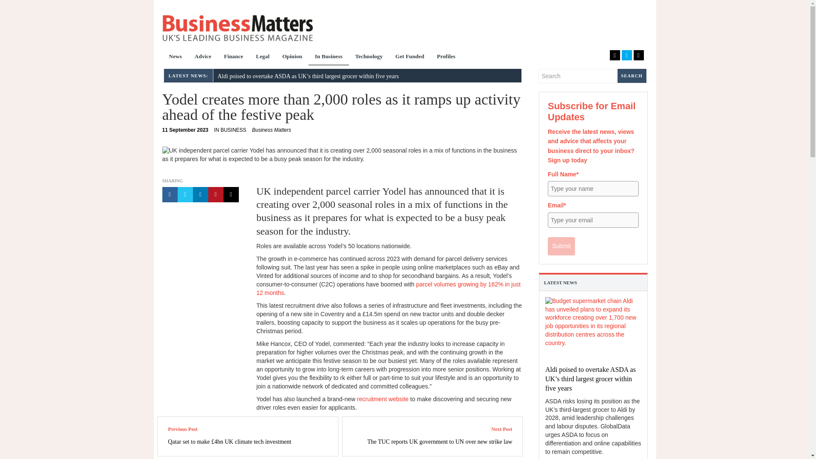 The image size is (816, 459). I want to click on Finance, so click(234, 57).